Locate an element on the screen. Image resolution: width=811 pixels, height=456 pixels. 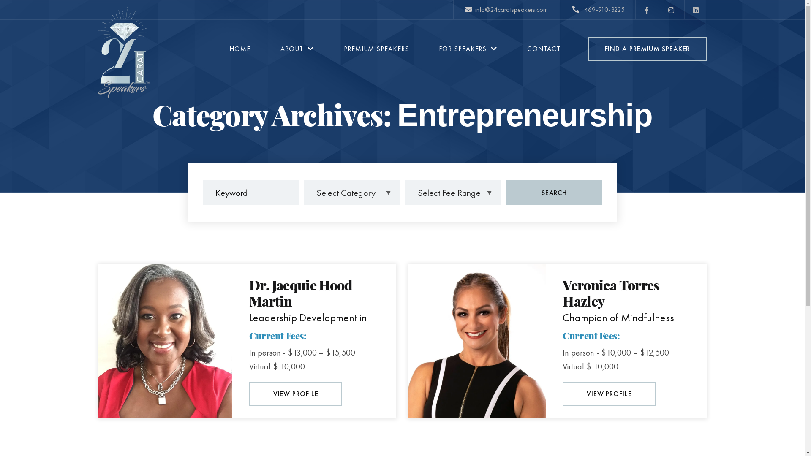
VIEW PROFILE is located at coordinates (296, 394).